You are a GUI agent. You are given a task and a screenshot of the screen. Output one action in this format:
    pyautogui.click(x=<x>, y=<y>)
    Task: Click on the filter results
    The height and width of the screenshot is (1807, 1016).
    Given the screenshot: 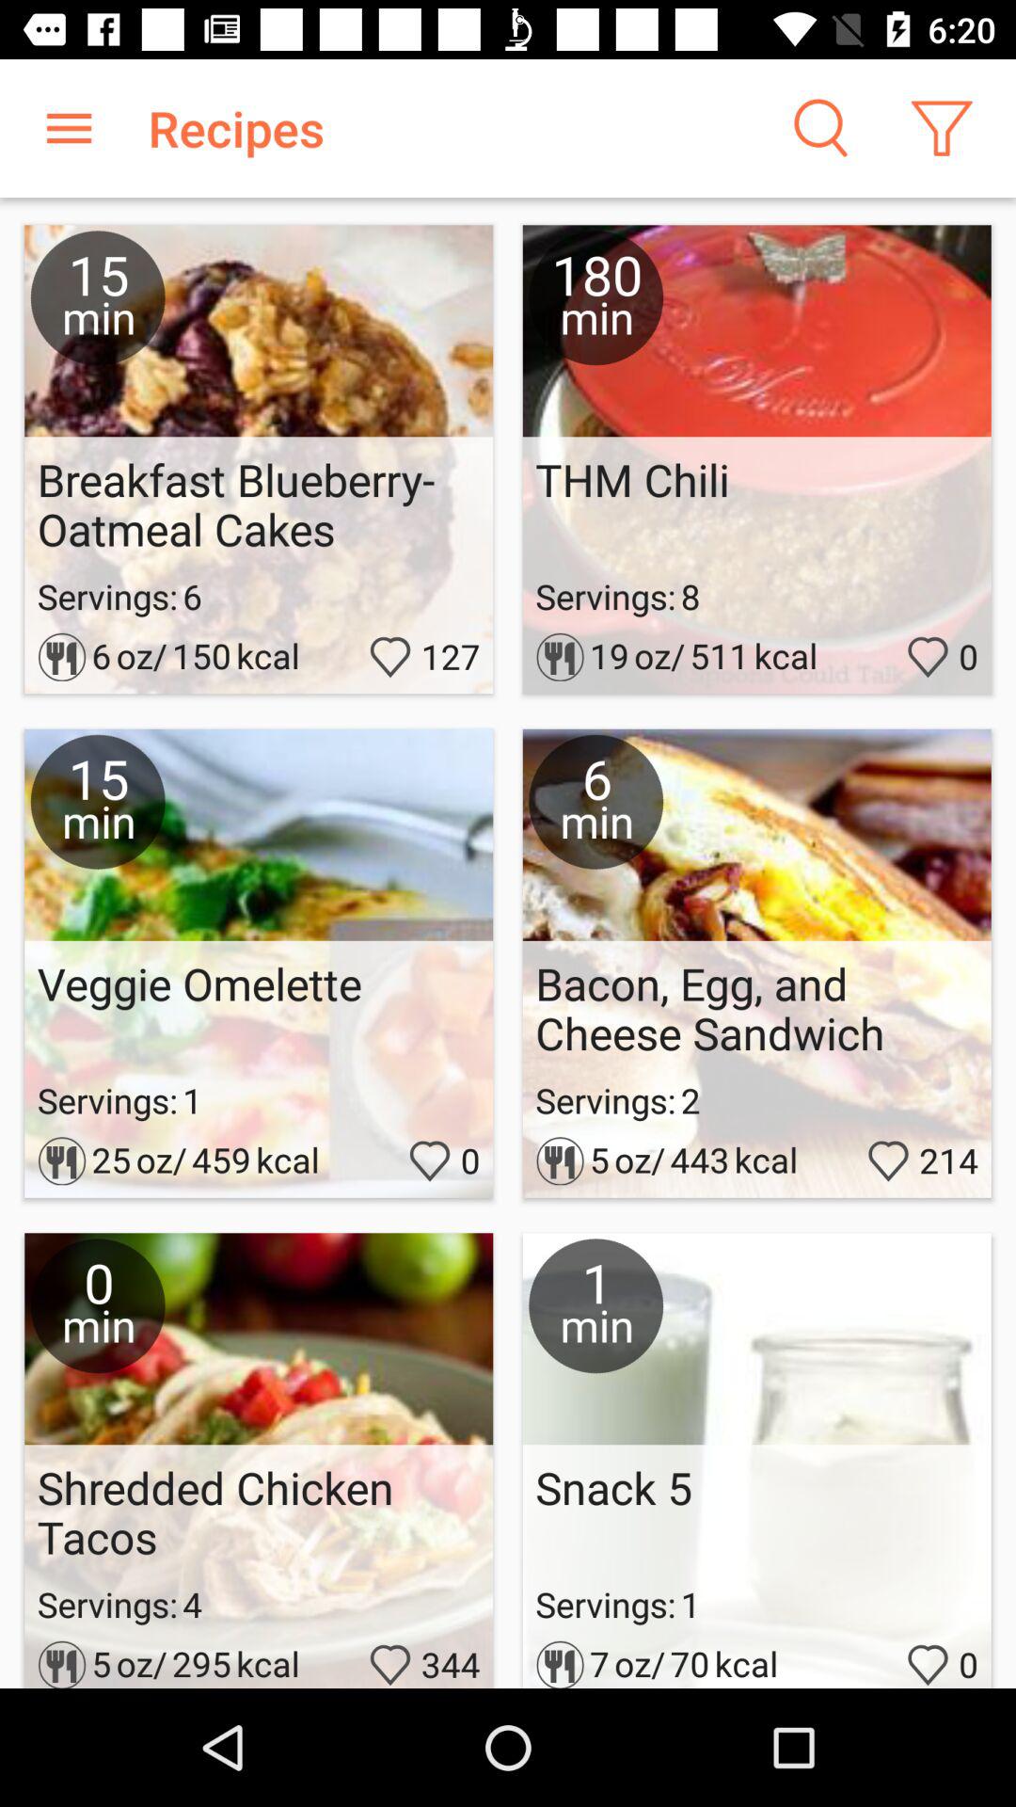 What is the action you would take?
    pyautogui.click(x=941, y=128)
    